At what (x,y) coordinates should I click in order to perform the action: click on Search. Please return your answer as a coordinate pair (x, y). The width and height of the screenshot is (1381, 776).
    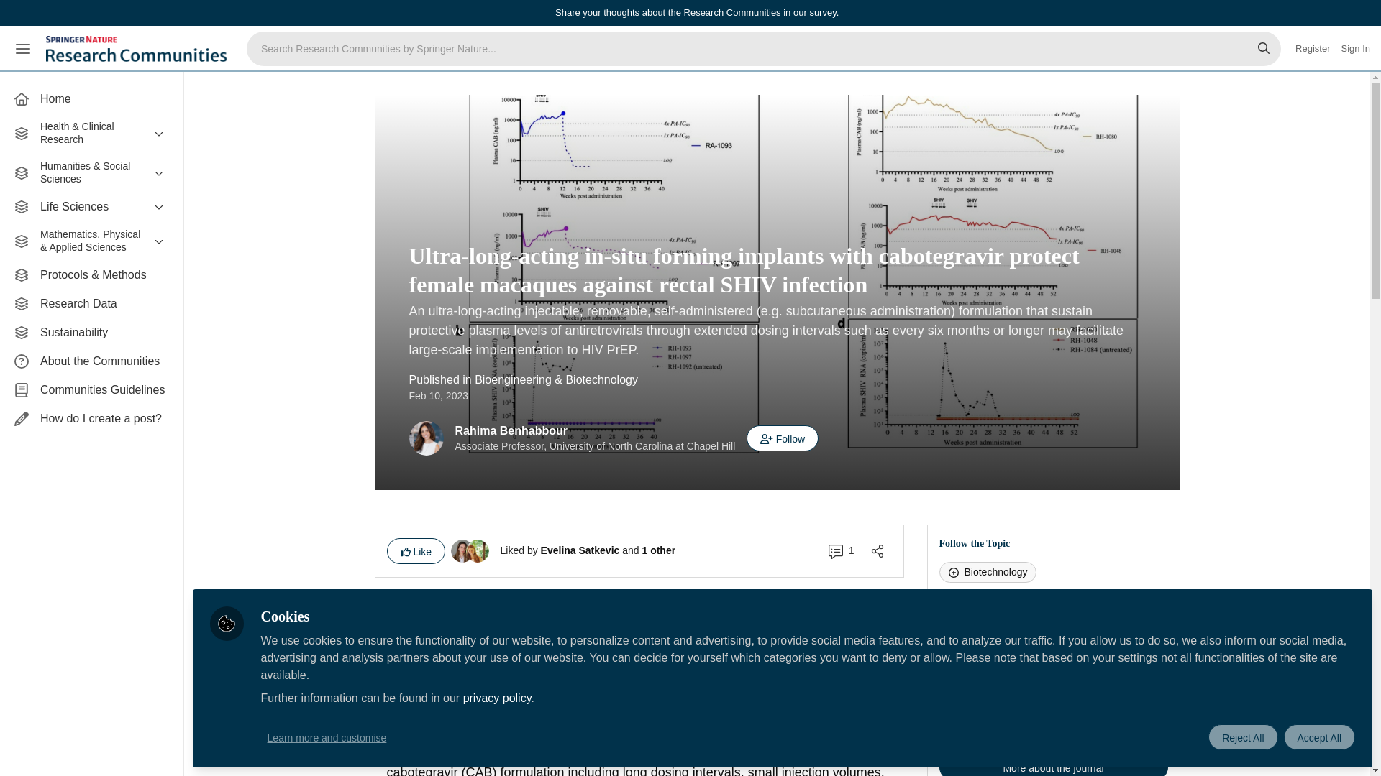
    Looking at the image, I should click on (1264, 49).